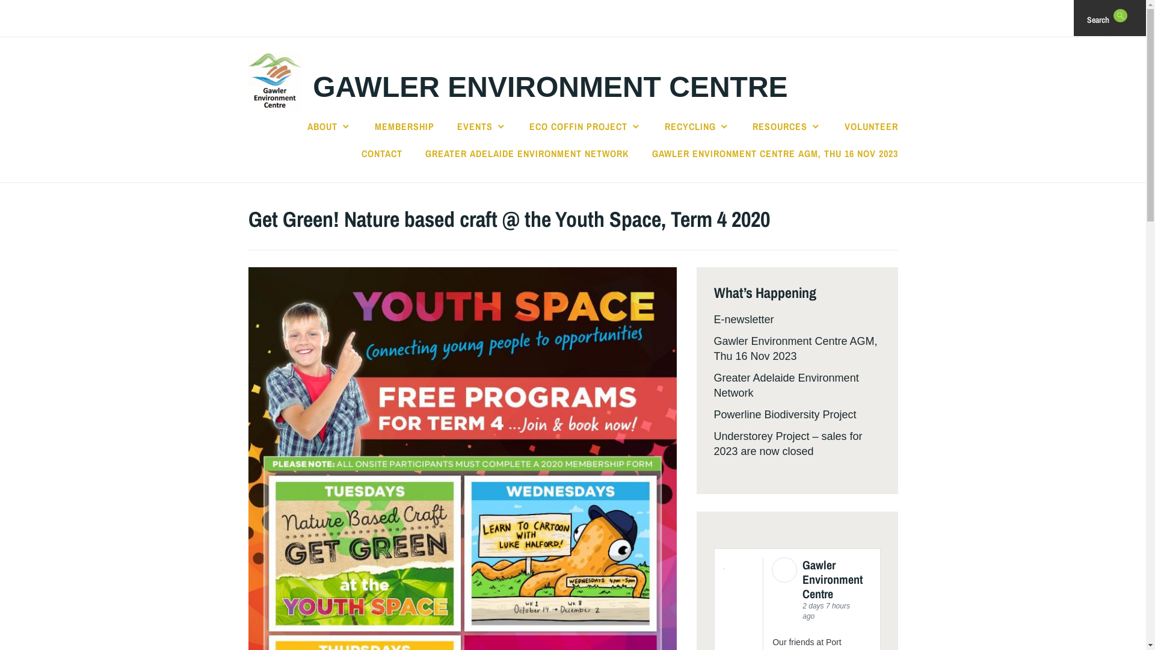 This screenshot has width=1155, height=650. I want to click on CONTACT, so click(382, 153).